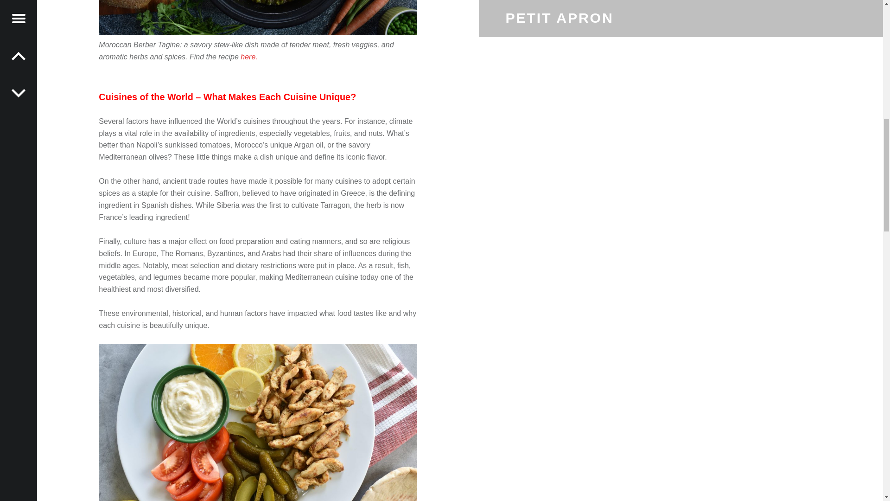 The image size is (890, 501). Describe the element at coordinates (248, 57) in the screenshot. I see `here.` at that location.